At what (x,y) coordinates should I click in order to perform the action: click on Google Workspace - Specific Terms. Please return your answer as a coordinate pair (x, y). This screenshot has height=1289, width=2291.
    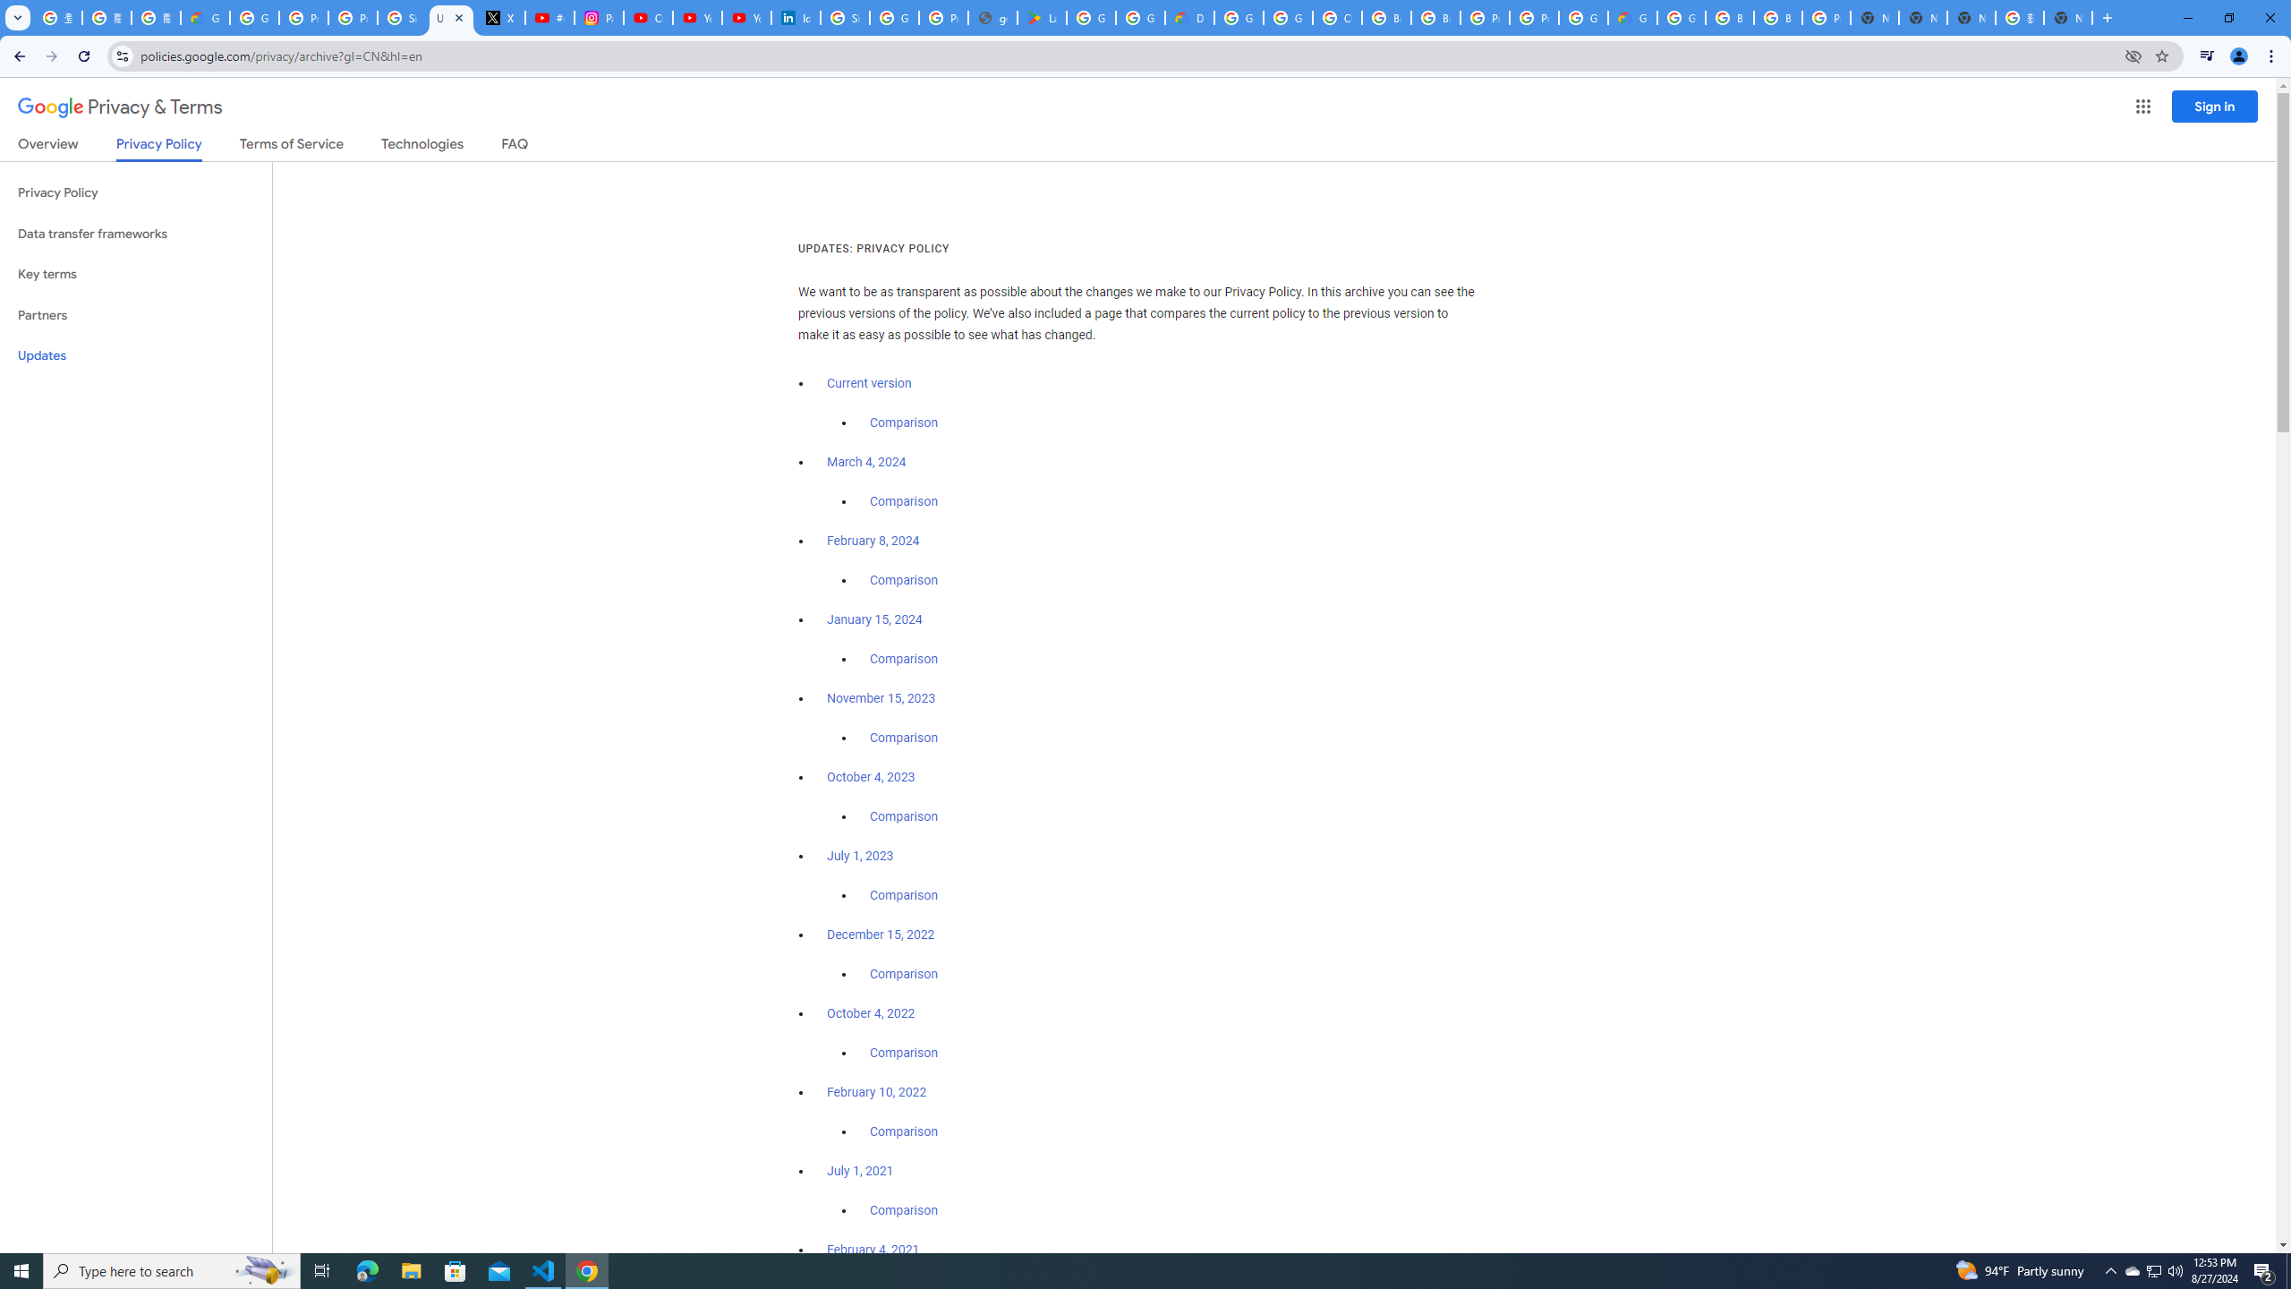
    Looking at the image, I should click on (1140, 18).